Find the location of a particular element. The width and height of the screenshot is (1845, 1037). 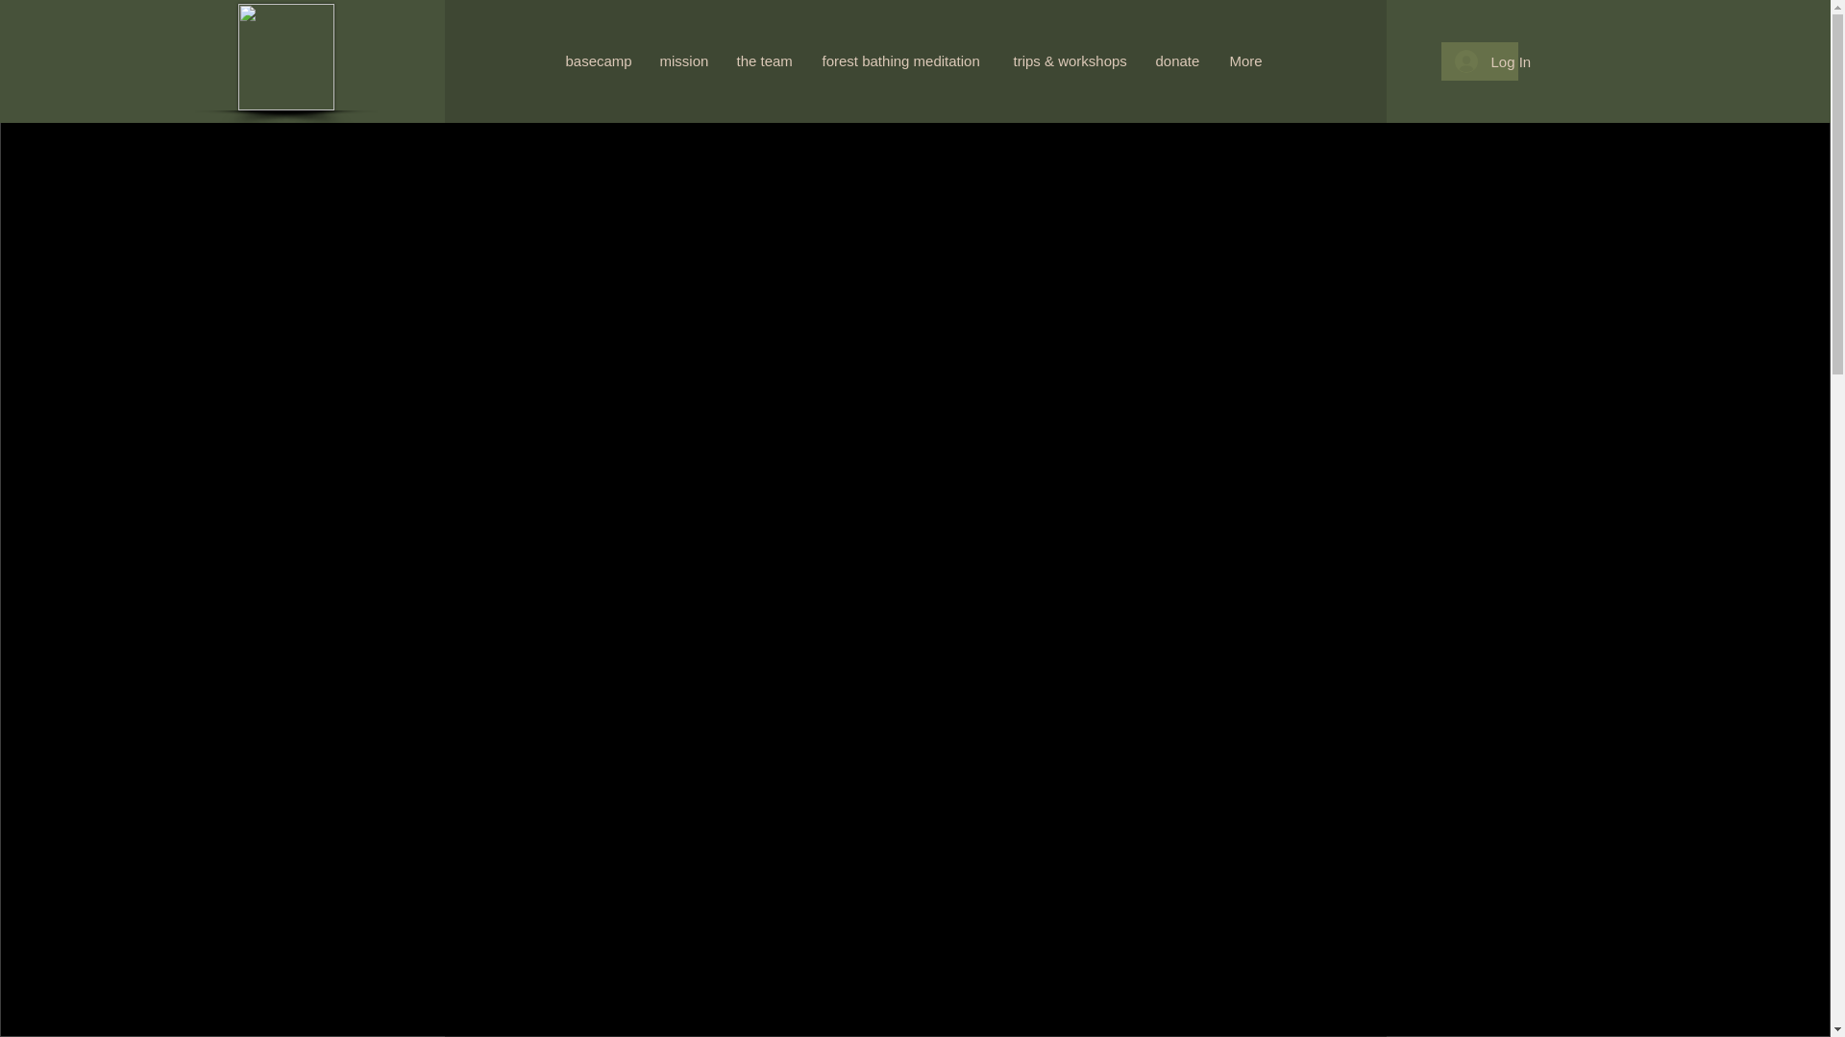

forest bathing meditation is located at coordinates (902, 61).